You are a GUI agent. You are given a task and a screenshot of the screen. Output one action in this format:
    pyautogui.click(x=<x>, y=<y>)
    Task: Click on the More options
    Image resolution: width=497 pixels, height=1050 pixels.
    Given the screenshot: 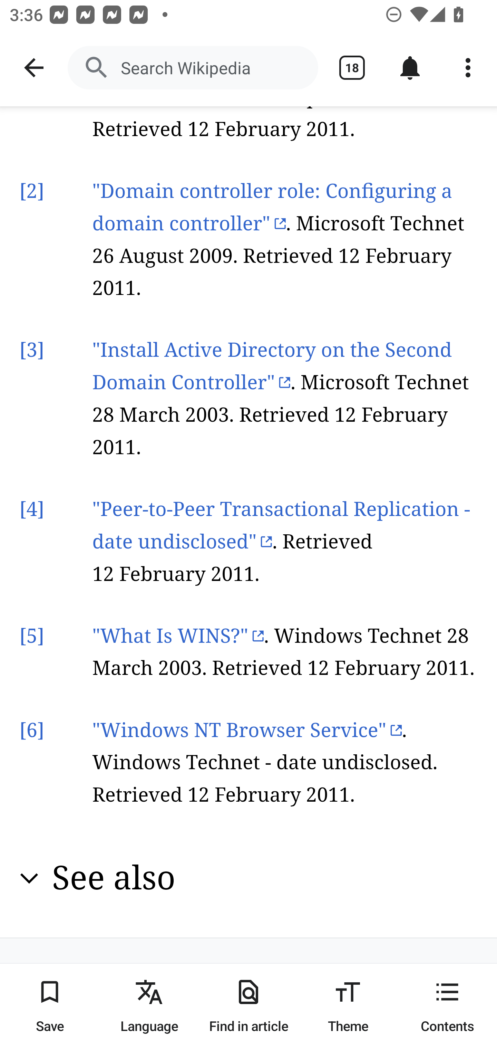 What is the action you would take?
    pyautogui.click(x=468, y=68)
    